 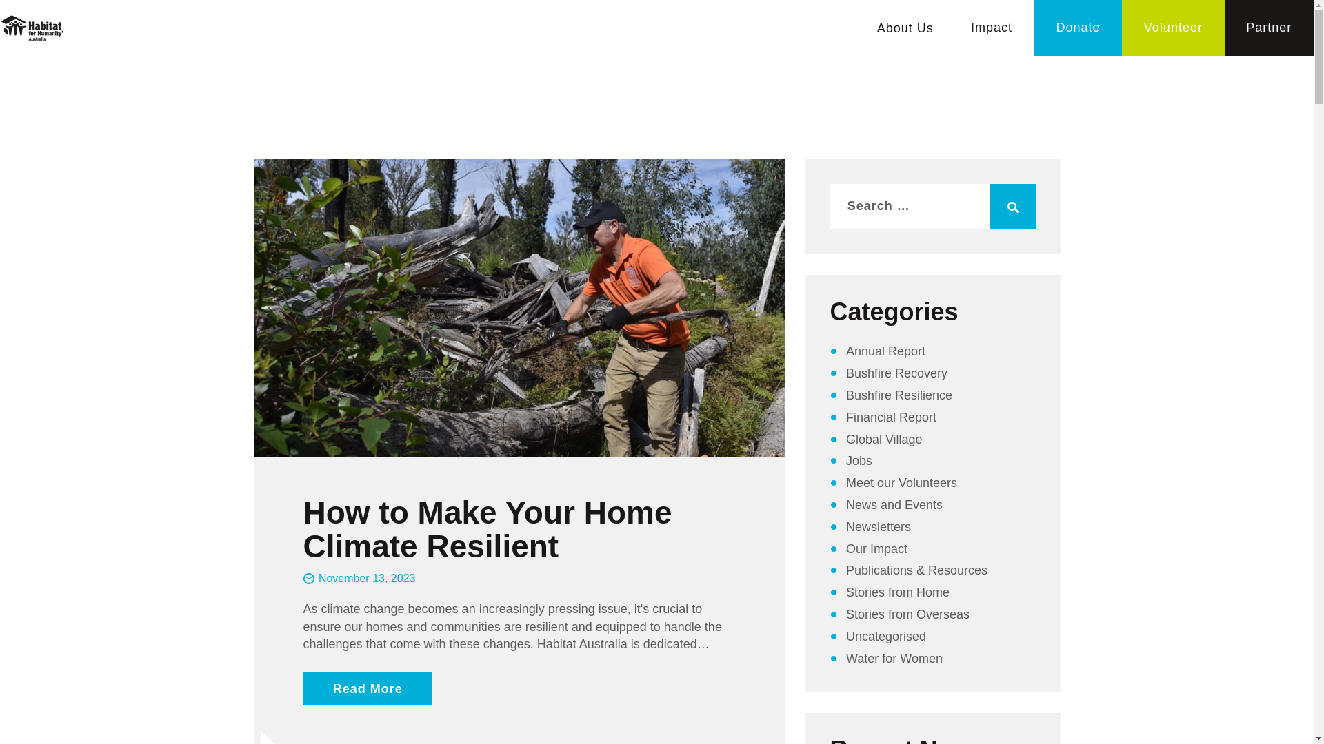 I want to click on Donate, so click(x=1079, y=28).